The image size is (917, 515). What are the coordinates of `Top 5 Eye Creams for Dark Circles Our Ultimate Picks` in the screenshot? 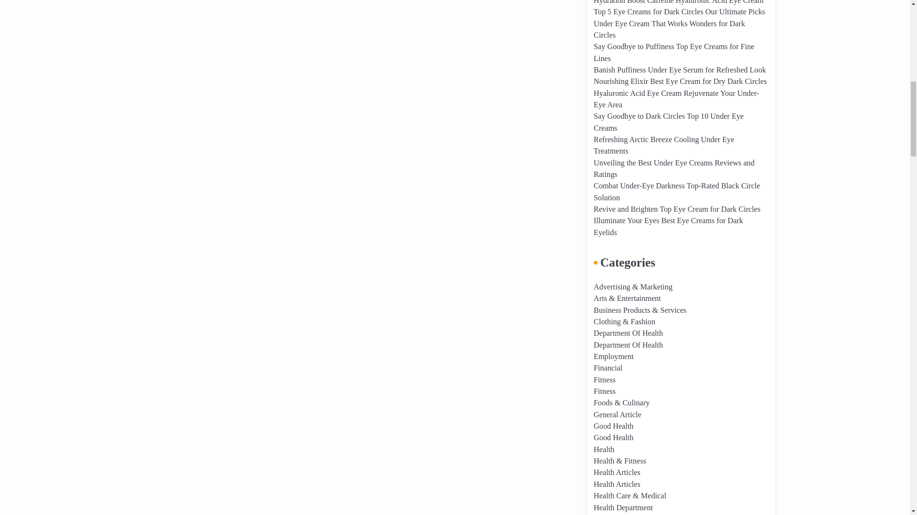 It's located at (679, 11).